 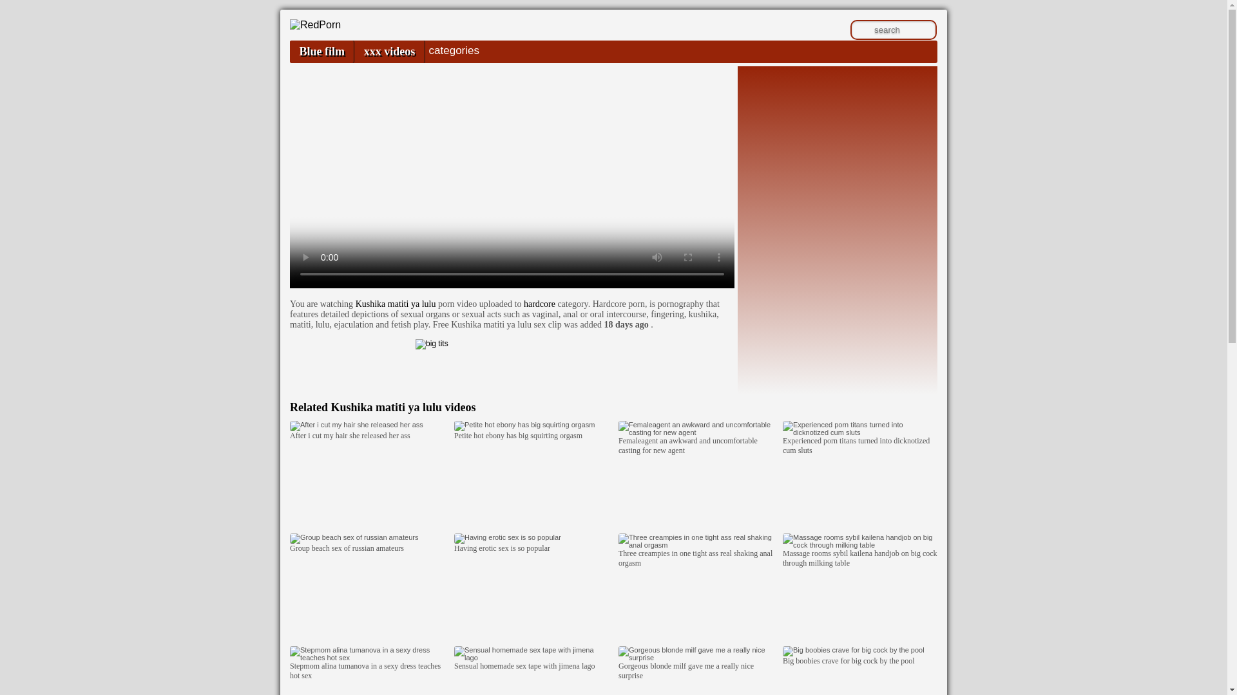 What do you see at coordinates (396, 304) in the screenshot?
I see `Kushika matiti ya lulu` at bounding box center [396, 304].